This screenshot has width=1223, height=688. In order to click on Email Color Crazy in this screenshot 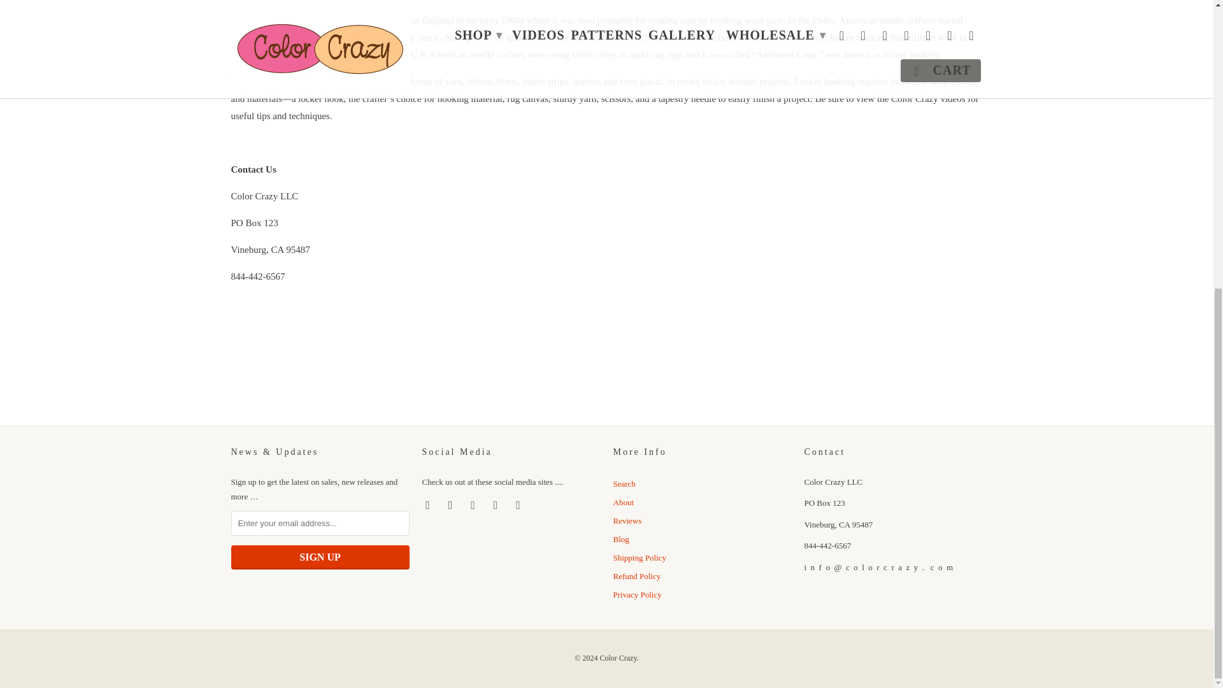, I will do `click(520, 505)`.